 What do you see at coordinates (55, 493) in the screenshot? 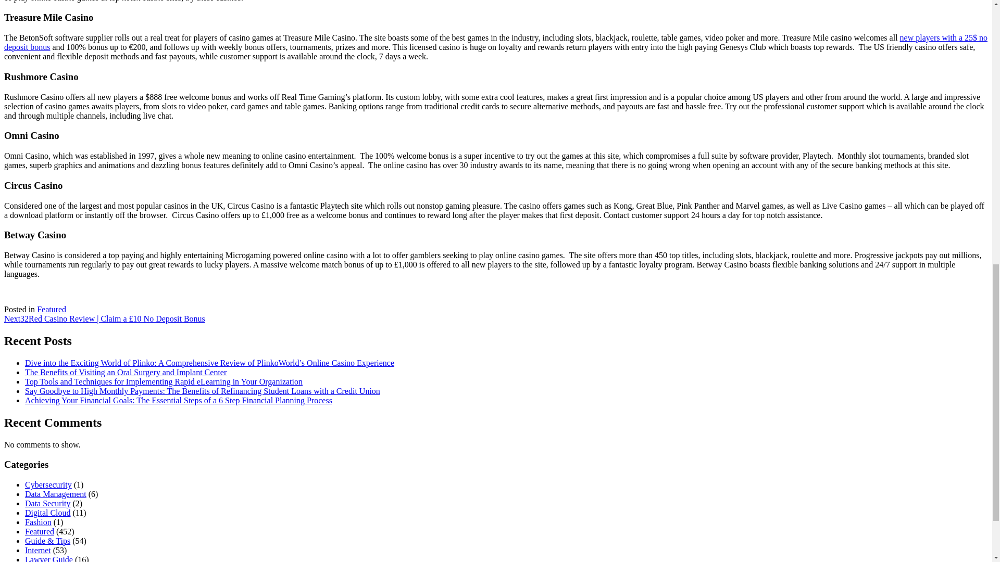
I see `Data Management` at bounding box center [55, 493].